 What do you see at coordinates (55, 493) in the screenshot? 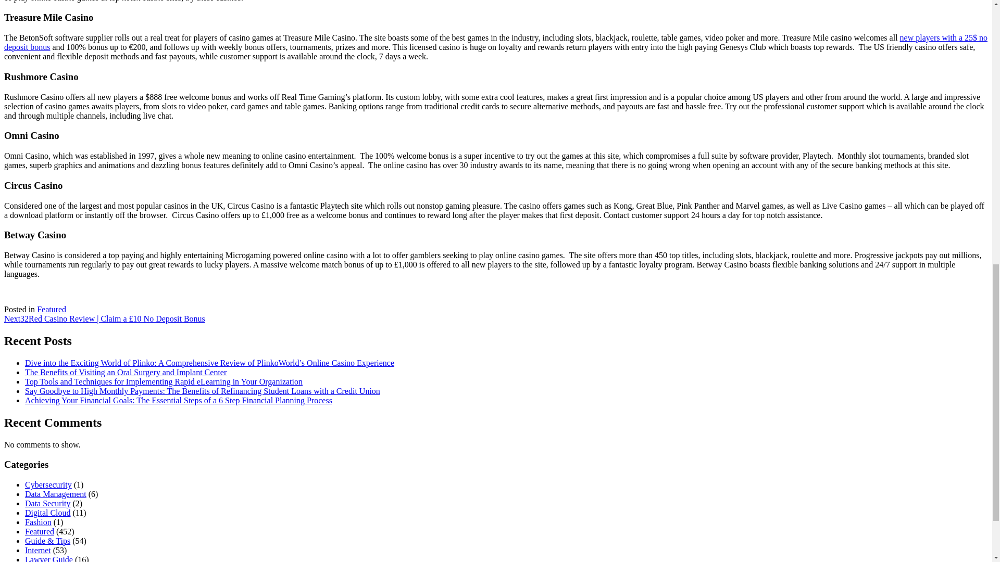
I see `Data Management` at bounding box center [55, 493].